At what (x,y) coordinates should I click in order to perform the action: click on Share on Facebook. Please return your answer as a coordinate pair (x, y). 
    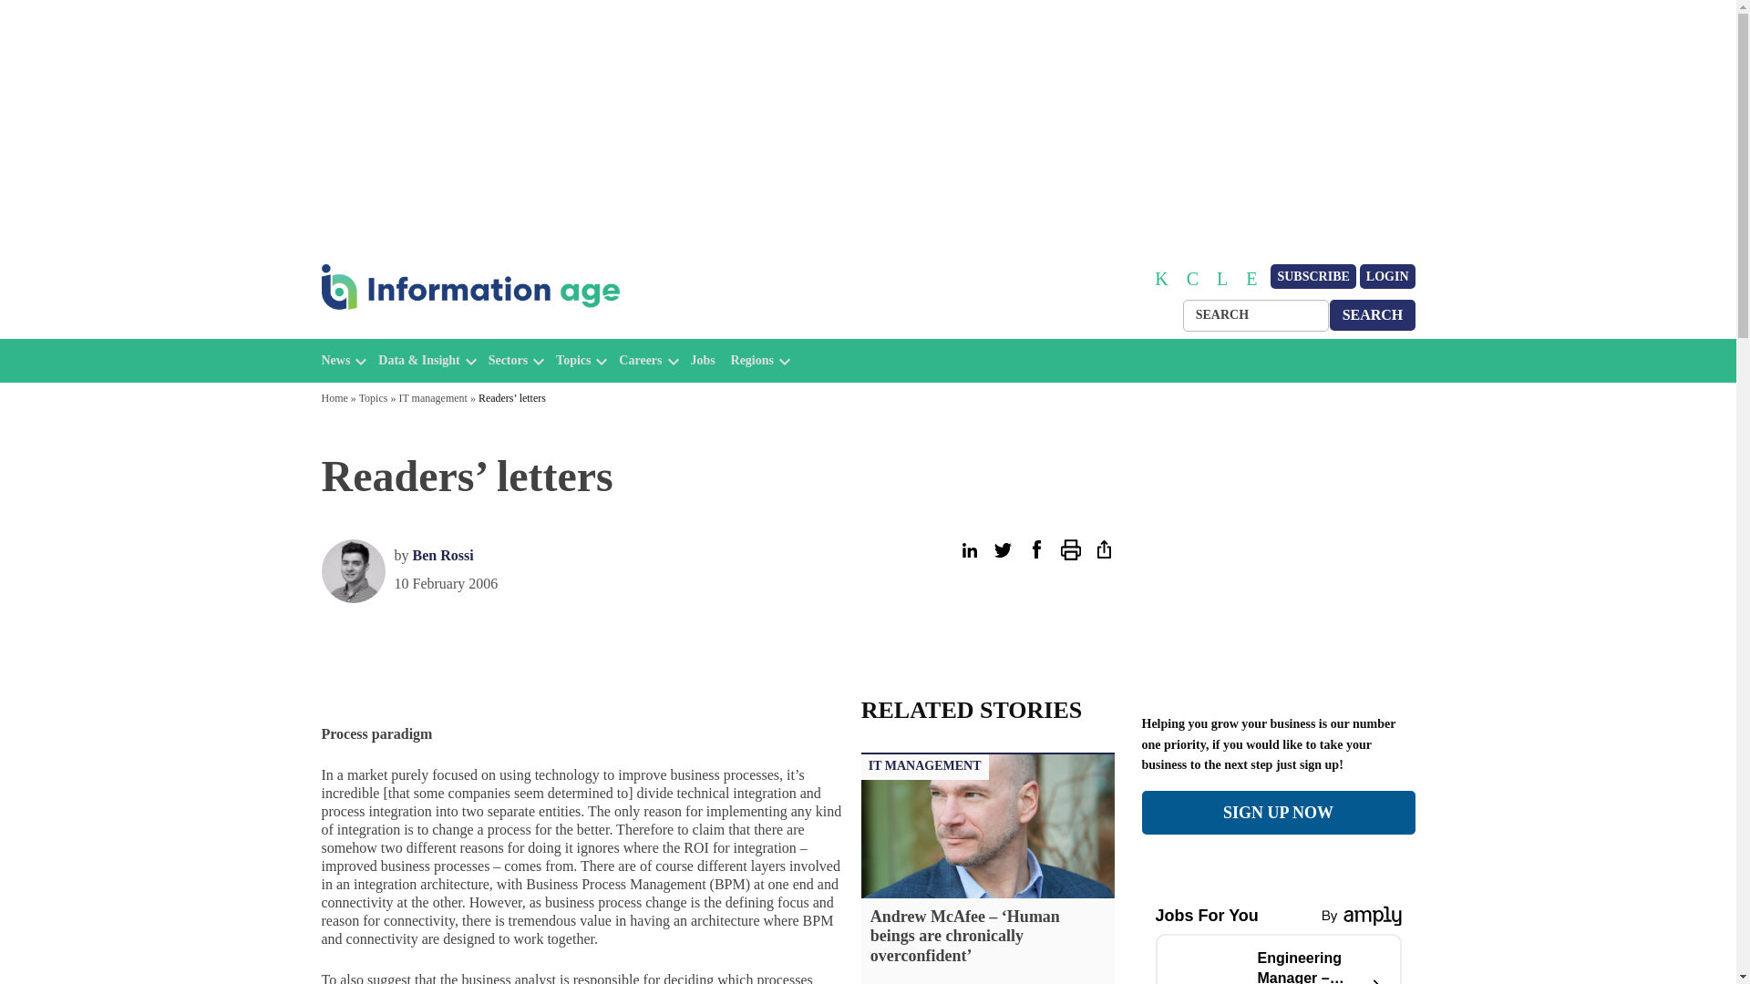
    Looking at the image, I should click on (1035, 548).